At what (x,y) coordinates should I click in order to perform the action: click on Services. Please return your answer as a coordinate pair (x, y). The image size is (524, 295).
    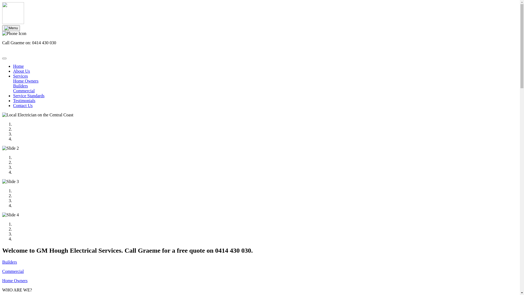
    Looking at the image, I should click on (20, 76).